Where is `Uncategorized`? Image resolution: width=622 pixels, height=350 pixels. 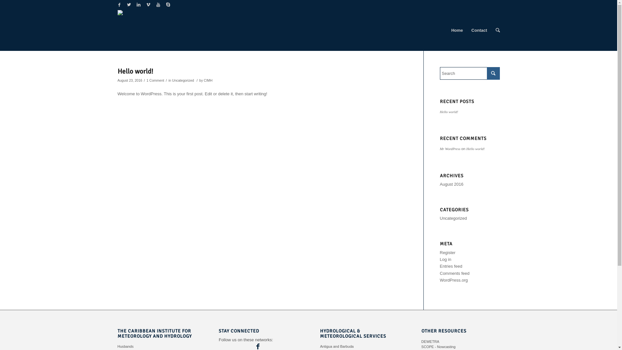 Uncategorized is located at coordinates (454, 218).